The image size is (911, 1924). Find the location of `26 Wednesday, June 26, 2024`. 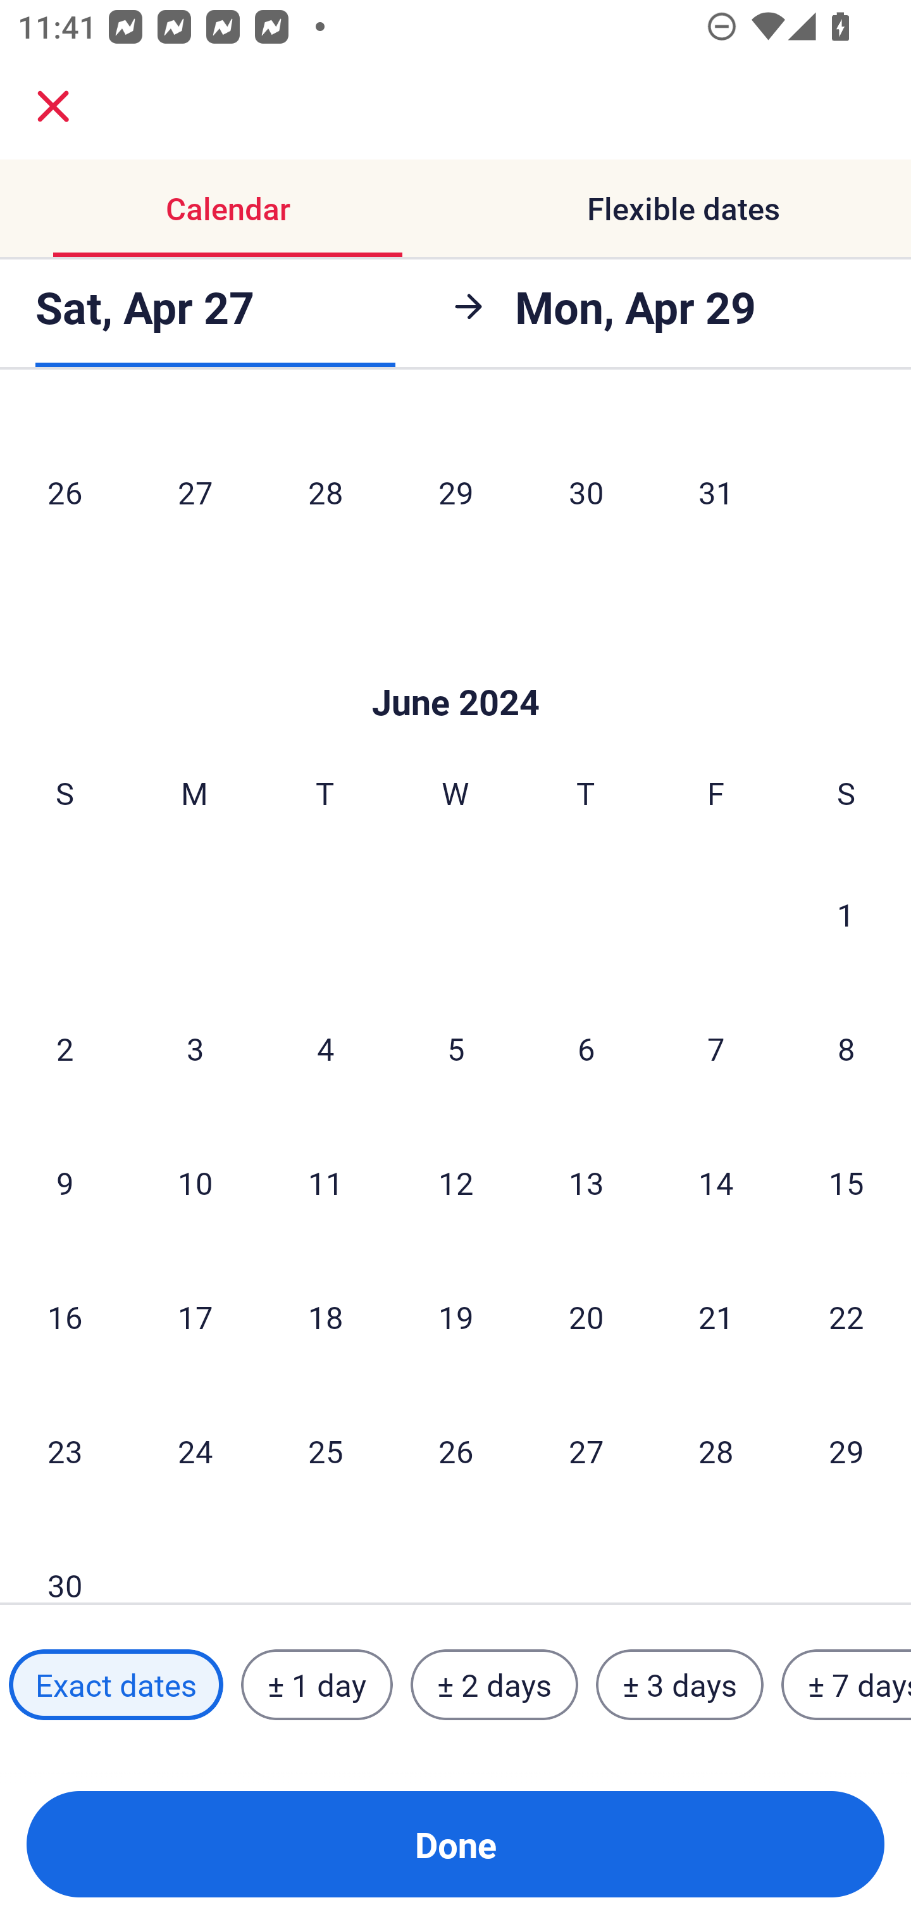

26 Wednesday, June 26, 2024 is located at coordinates (455, 1451).